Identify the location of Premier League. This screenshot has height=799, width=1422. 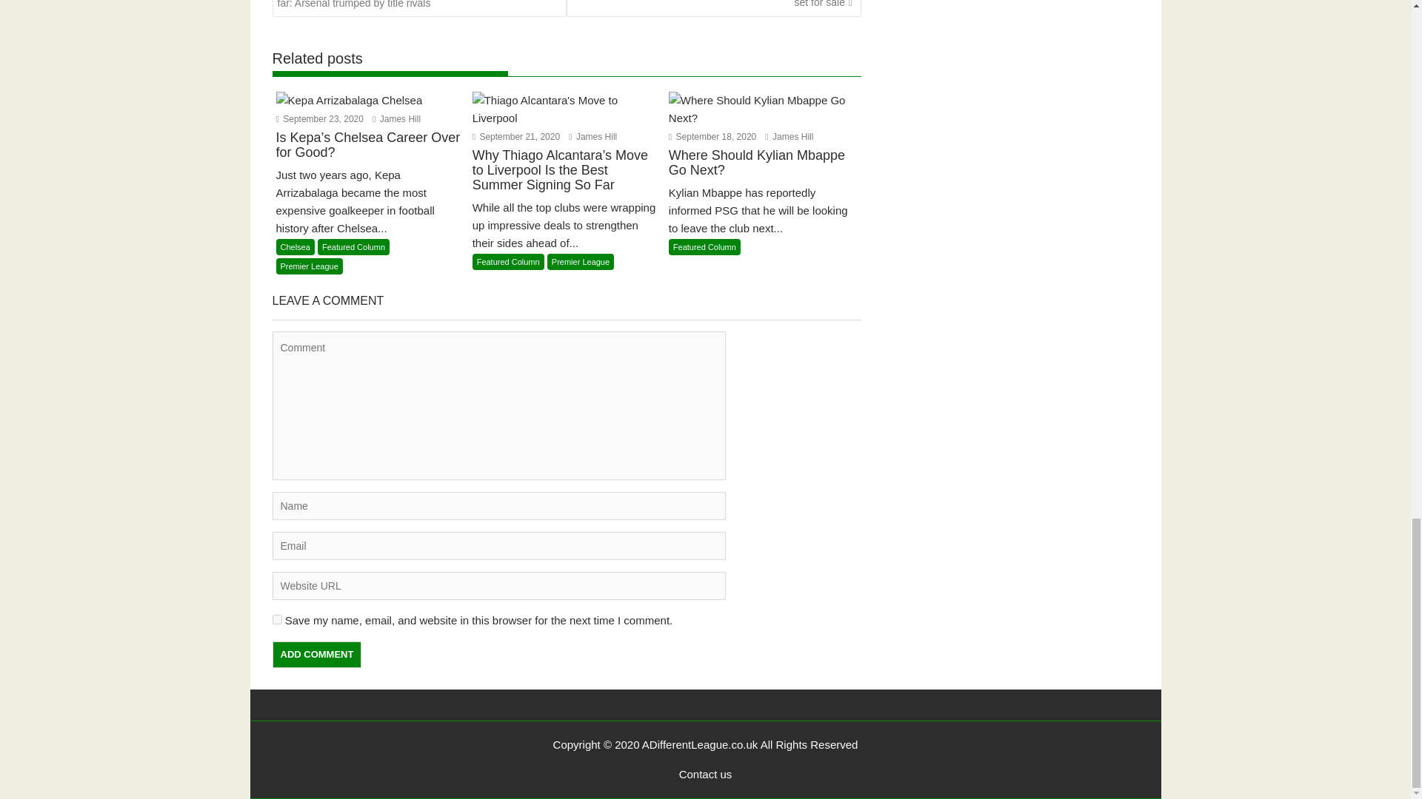
(309, 266).